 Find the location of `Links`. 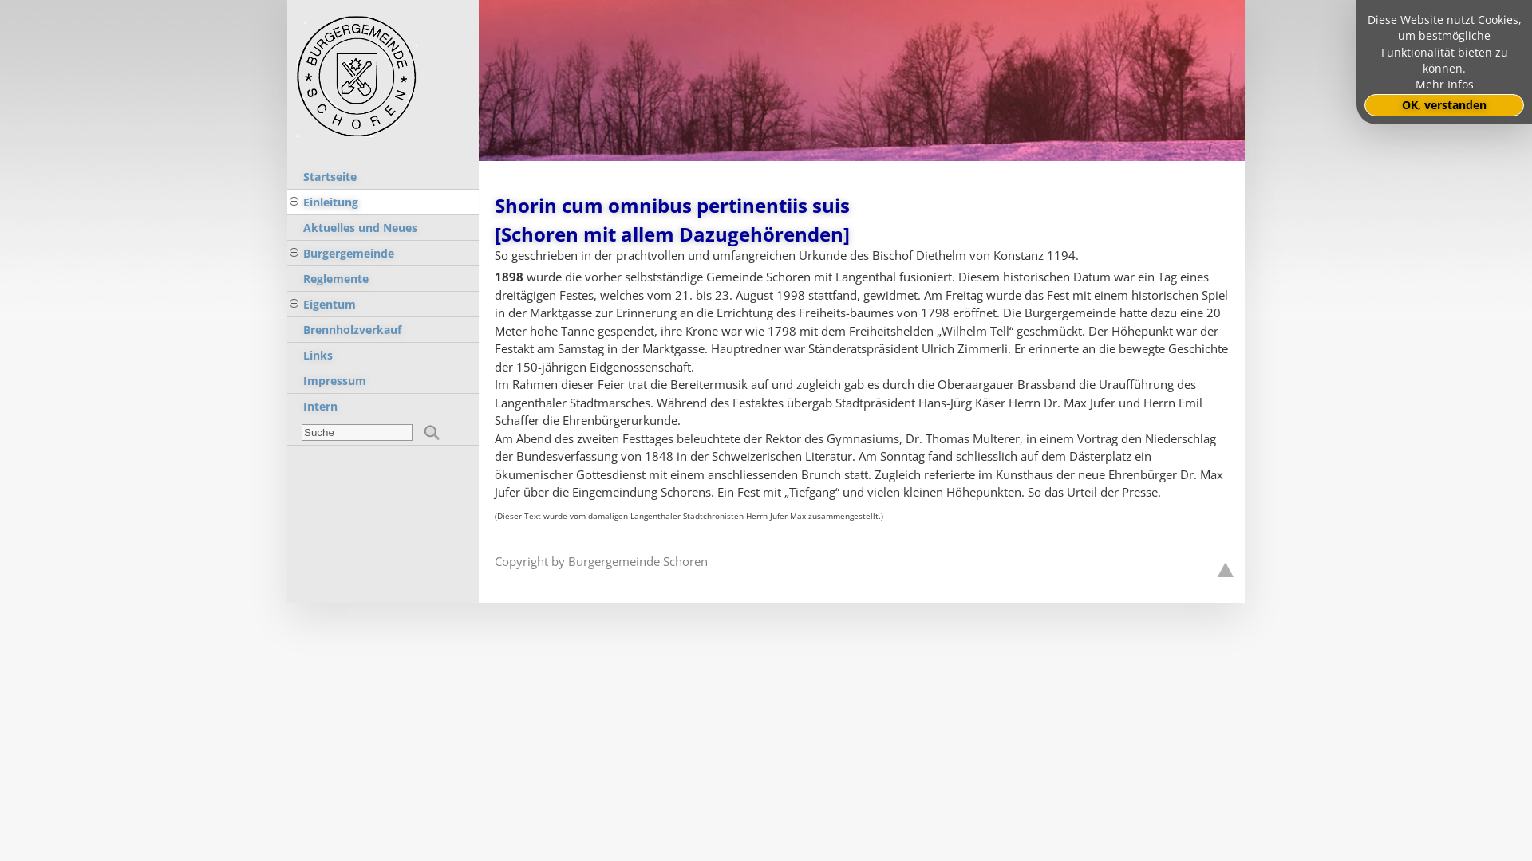

Links is located at coordinates (383, 356).